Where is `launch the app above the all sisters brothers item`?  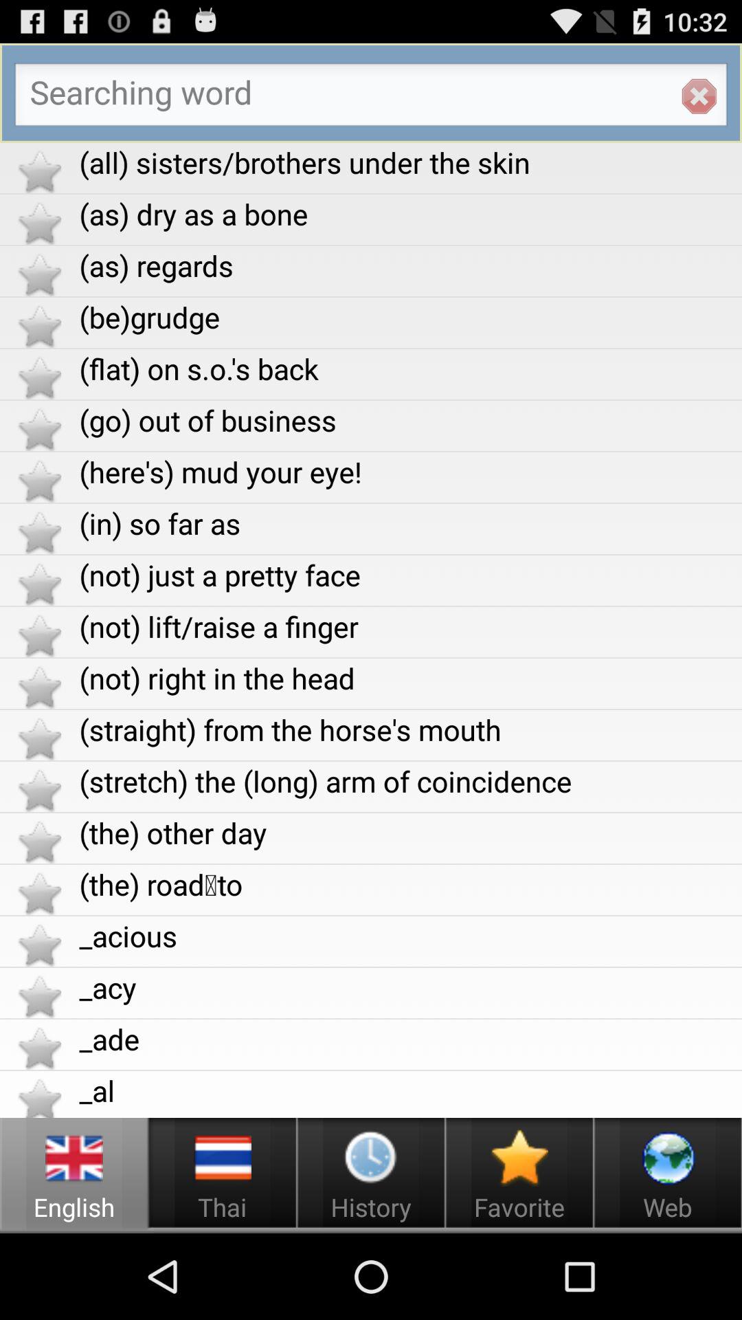 launch the app above the all sisters brothers item is located at coordinates (699, 96).